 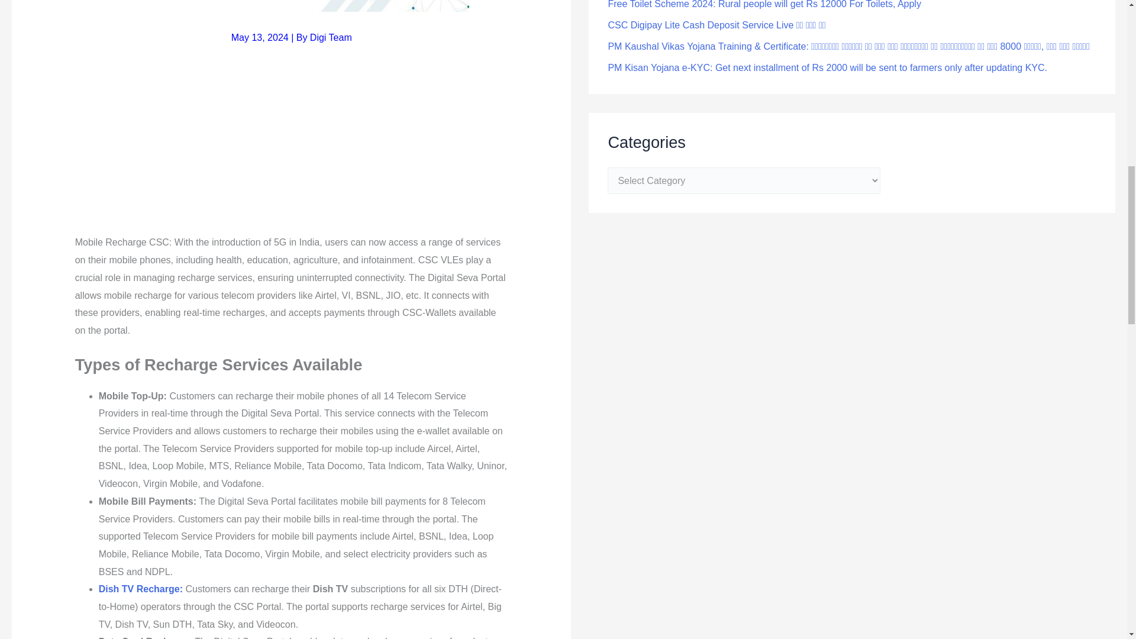 I want to click on Dish TV Recharge:, so click(x=141, y=589).